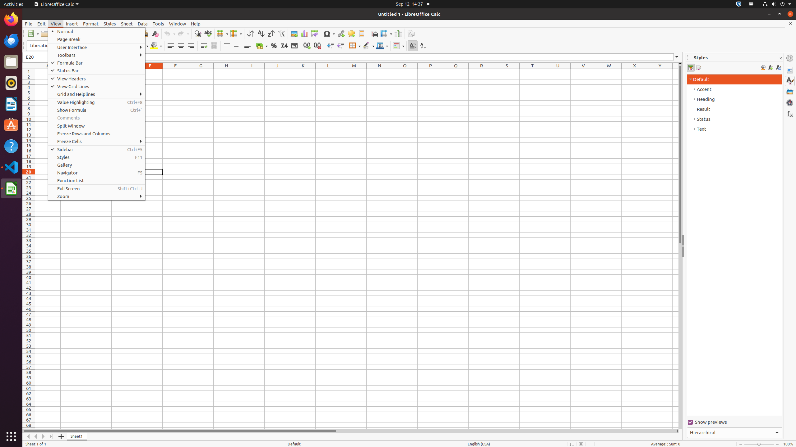 The image size is (796, 447). Describe the element at coordinates (175, 71) in the screenshot. I see `F1` at that location.